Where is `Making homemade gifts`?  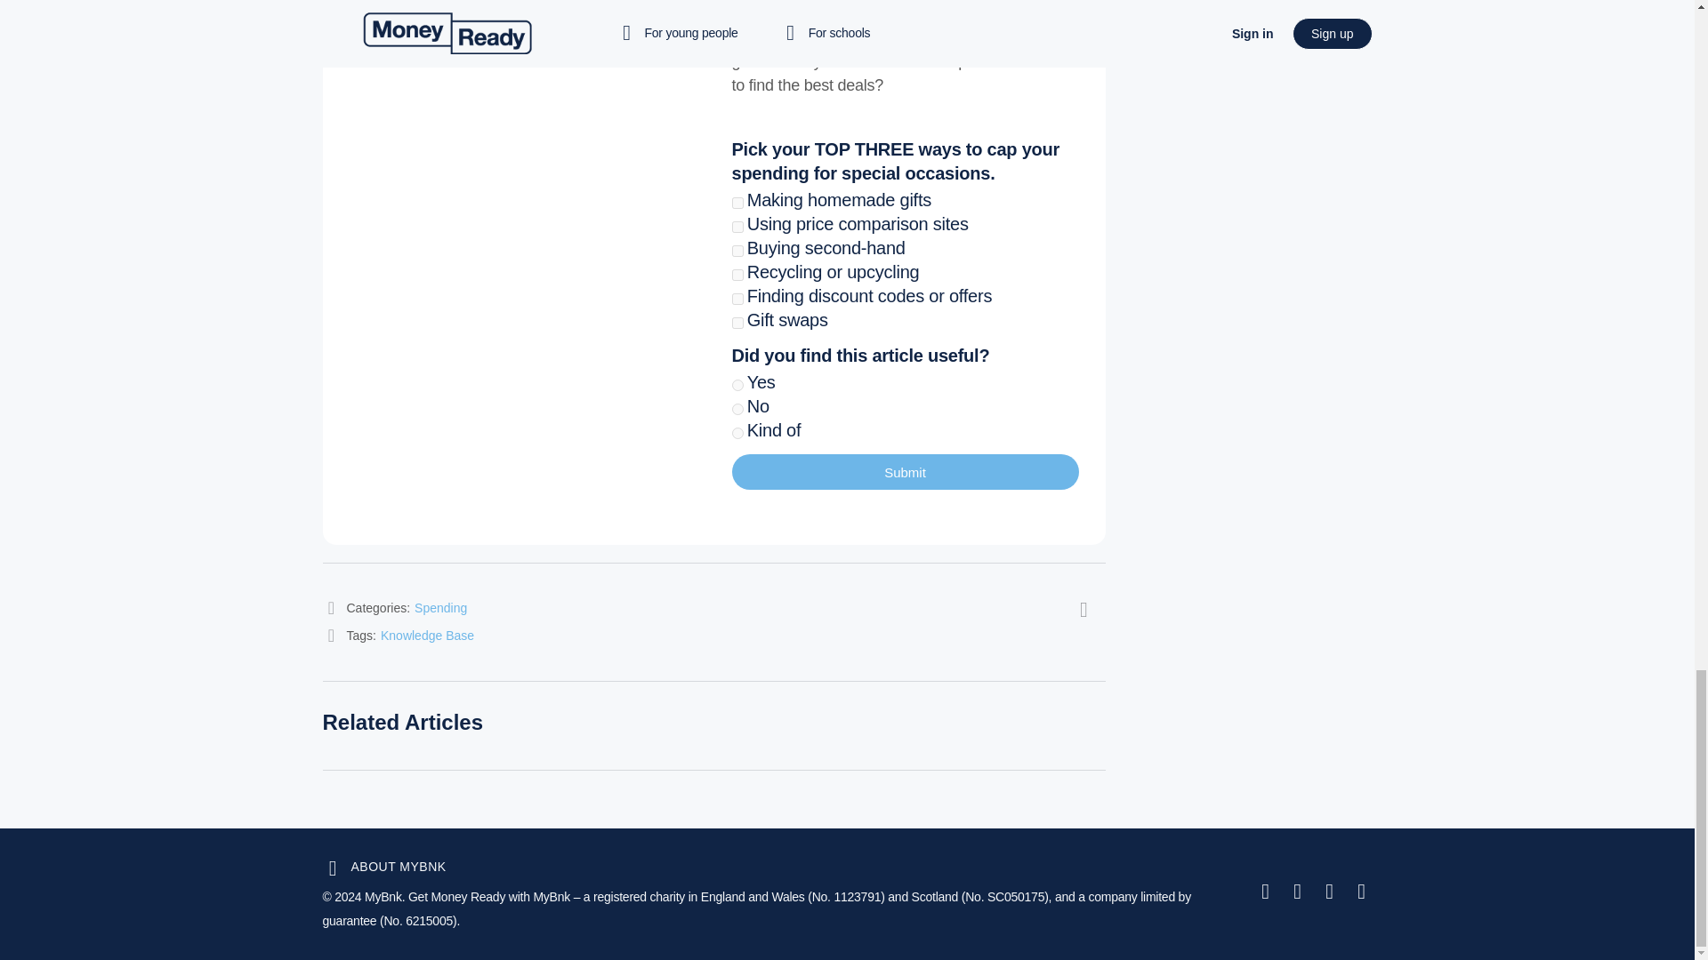
Making homemade gifts is located at coordinates (737, 203).